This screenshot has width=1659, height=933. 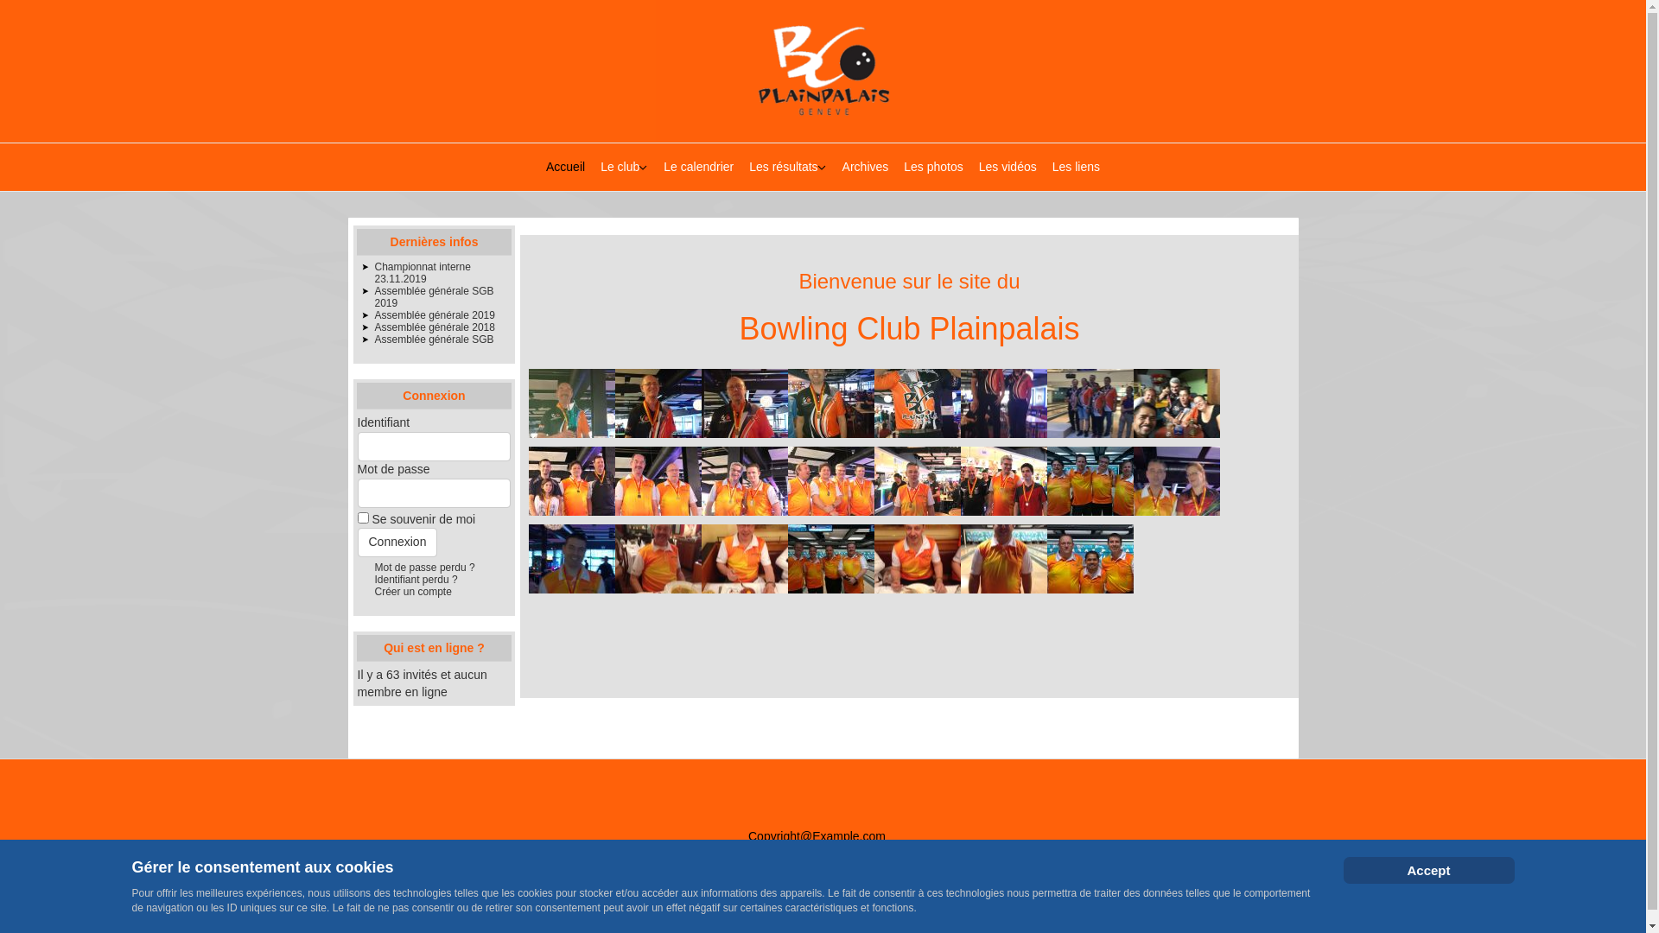 I want to click on Archives, so click(x=866, y=168).